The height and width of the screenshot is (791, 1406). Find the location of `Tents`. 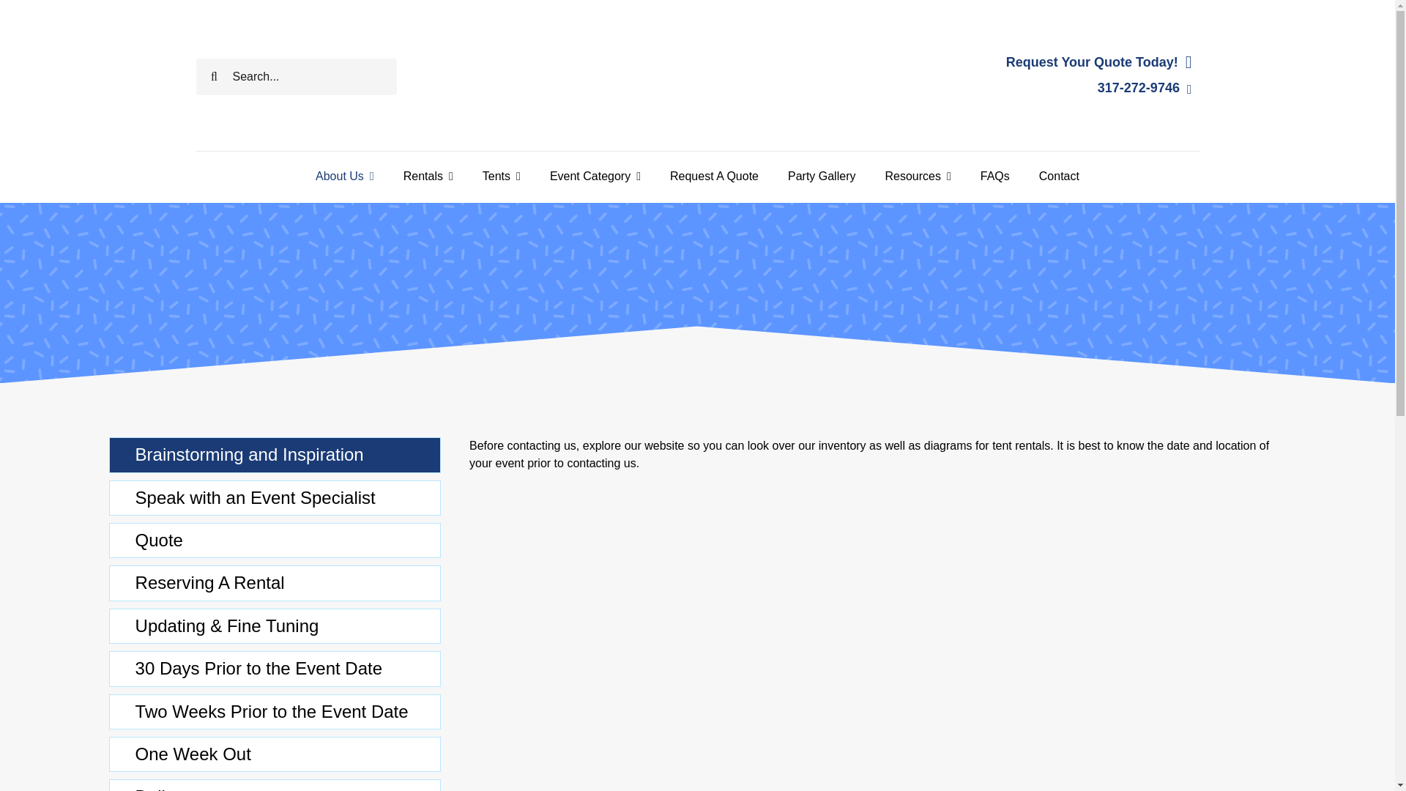

Tents is located at coordinates (501, 176).